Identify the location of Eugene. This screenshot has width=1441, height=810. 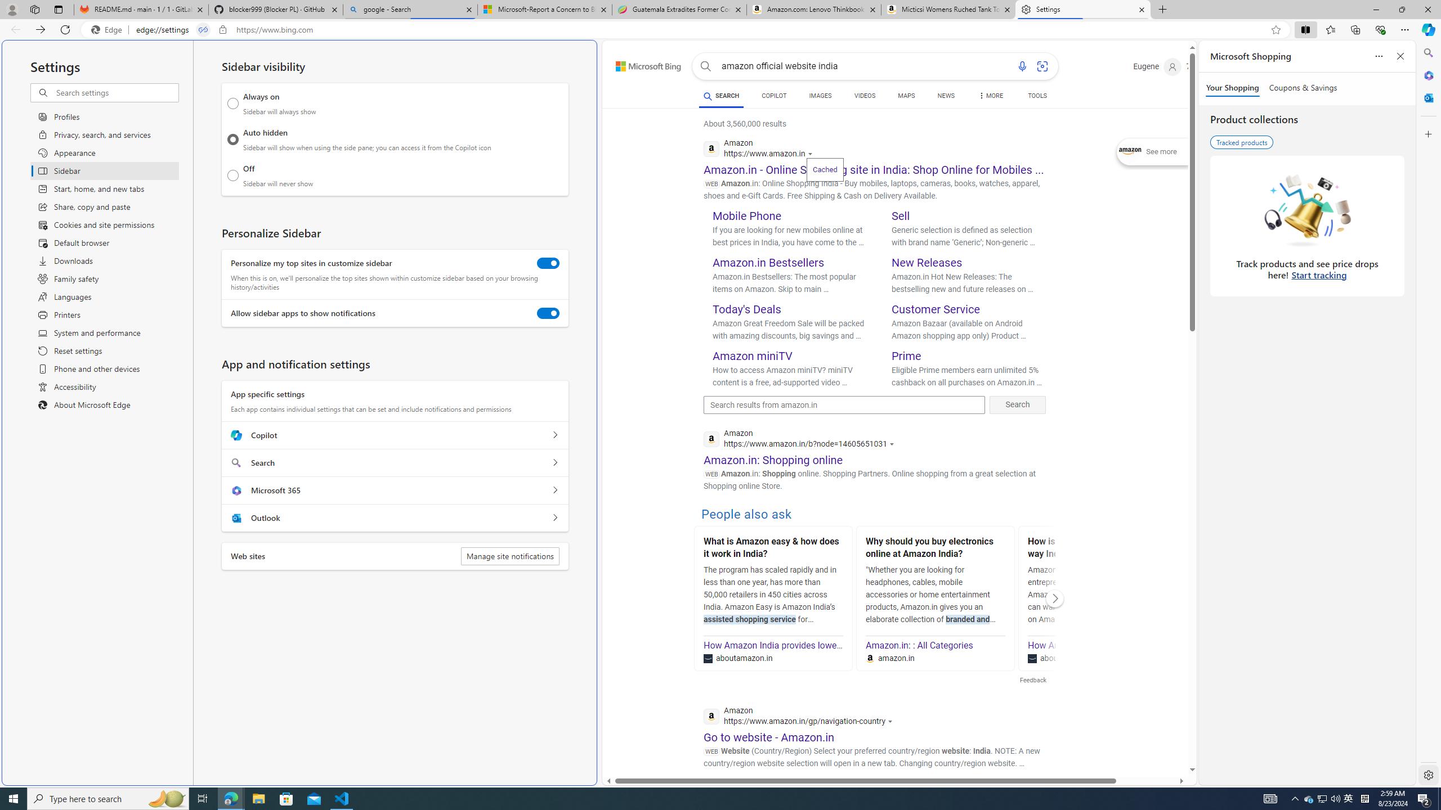
(1157, 66).